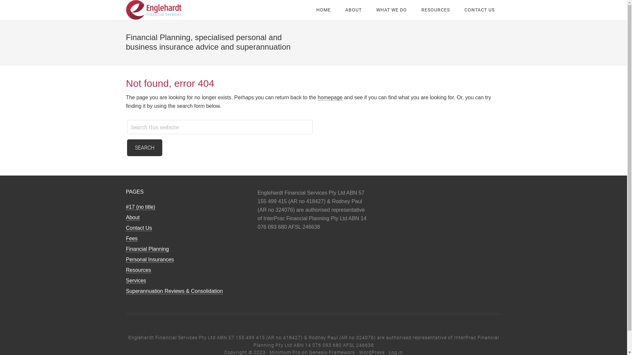 Image resolution: width=632 pixels, height=355 pixels. I want to click on Superannuation Reviews & Consolidation, so click(174, 291).